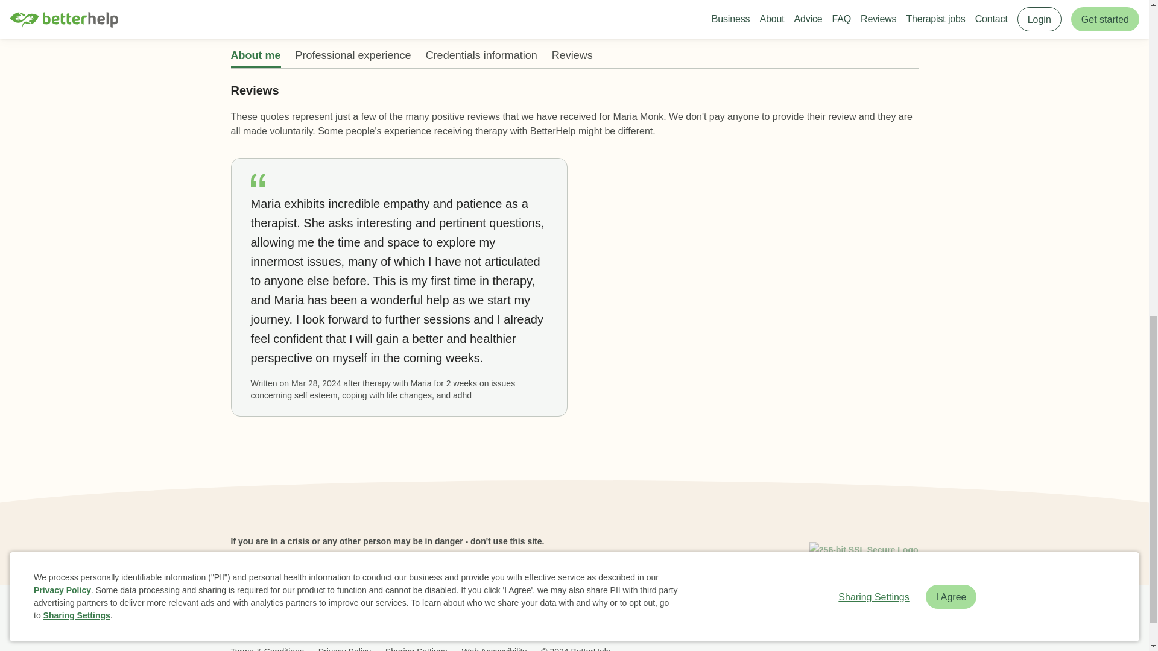 This screenshot has width=1158, height=651. Describe the element at coordinates (407, 614) in the screenshot. I see `Reviews` at that location.